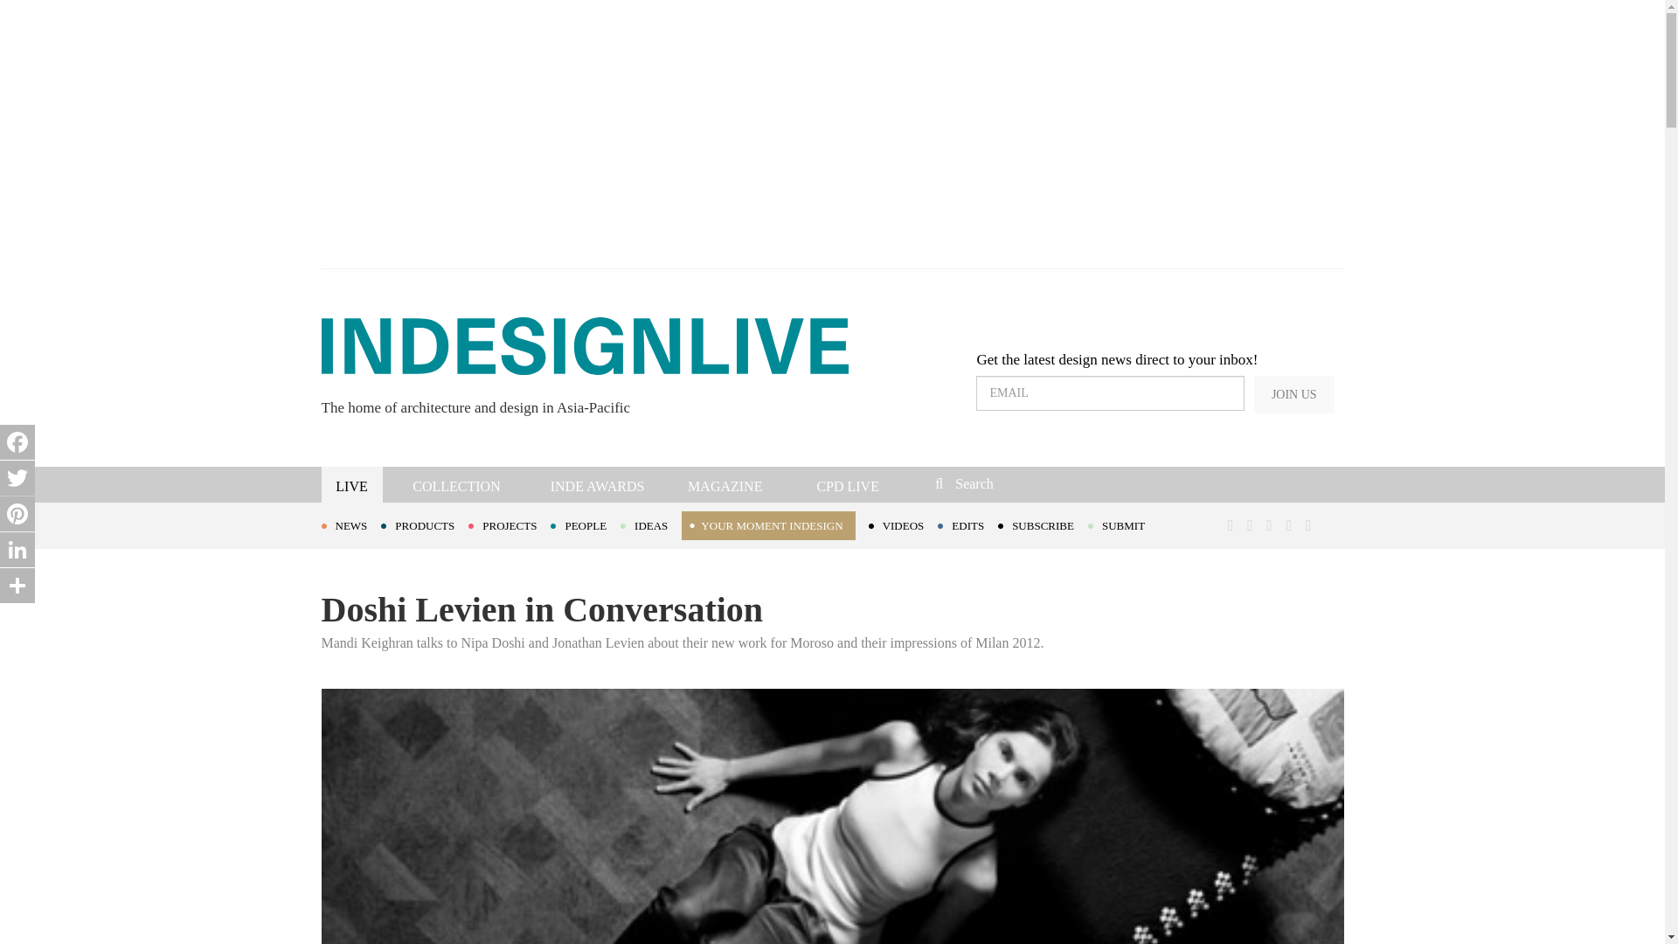 This screenshot has height=944, width=1678. Describe the element at coordinates (1052, 482) in the screenshot. I see `Search` at that location.